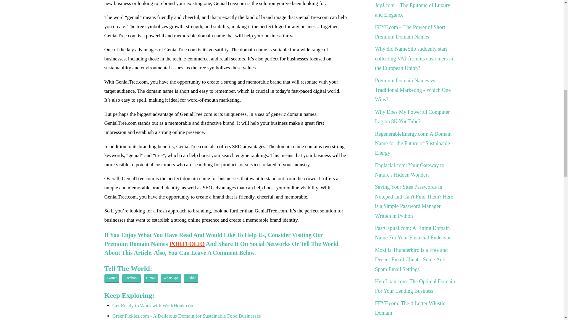 This screenshot has width=568, height=320. What do you see at coordinates (131, 278) in the screenshot?
I see `Facebook` at bounding box center [131, 278].